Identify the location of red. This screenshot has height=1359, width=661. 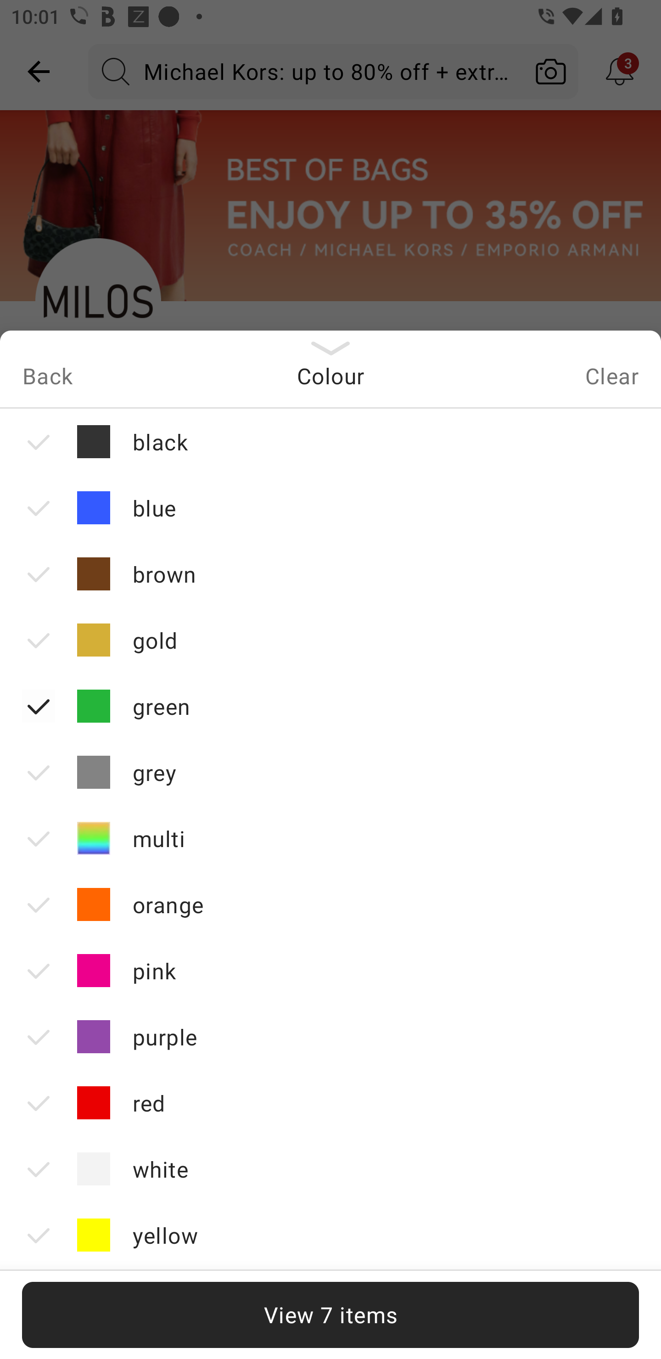
(330, 1103).